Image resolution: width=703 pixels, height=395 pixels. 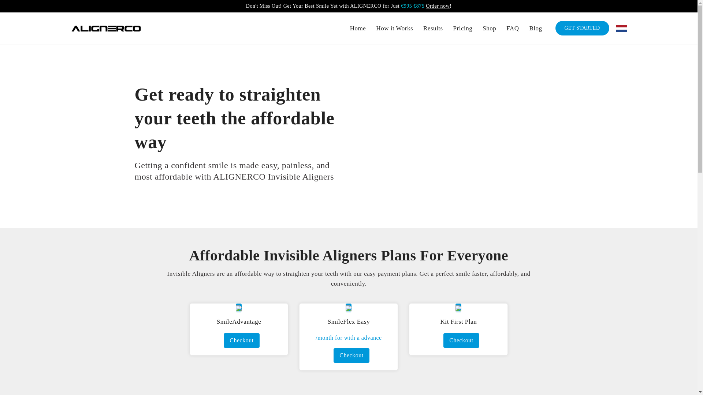 What do you see at coordinates (395, 29) in the screenshot?
I see `How it Works` at bounding box center [395, 29].